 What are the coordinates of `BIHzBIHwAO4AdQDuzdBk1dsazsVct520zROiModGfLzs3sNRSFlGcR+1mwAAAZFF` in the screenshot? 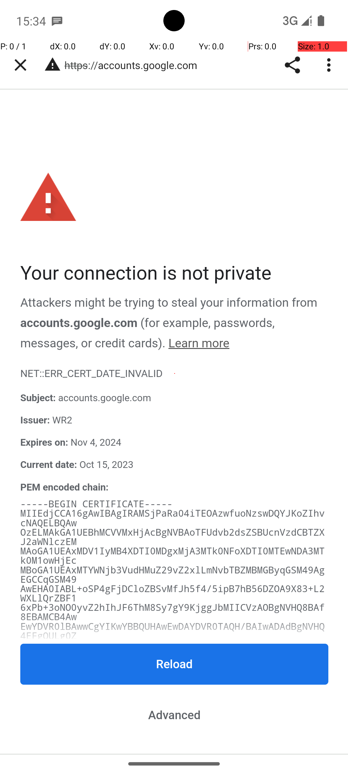 It's located at (173, 753).